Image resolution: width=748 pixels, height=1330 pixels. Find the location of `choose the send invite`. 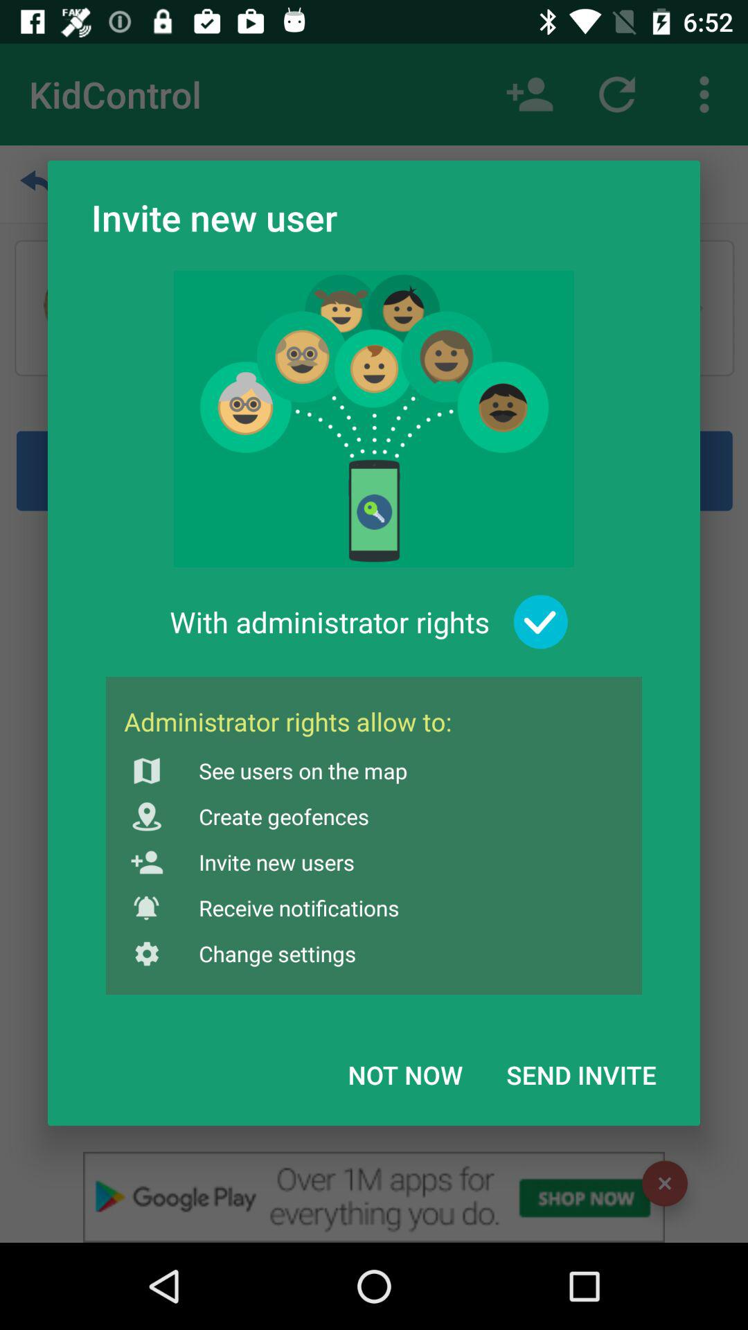

choose the send invite is located at coordinates (581, 1074).